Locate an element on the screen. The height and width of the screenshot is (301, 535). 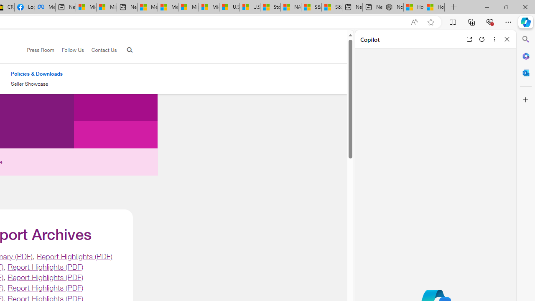
Report Highlights (PDF) is located at coordinates (45, 288).